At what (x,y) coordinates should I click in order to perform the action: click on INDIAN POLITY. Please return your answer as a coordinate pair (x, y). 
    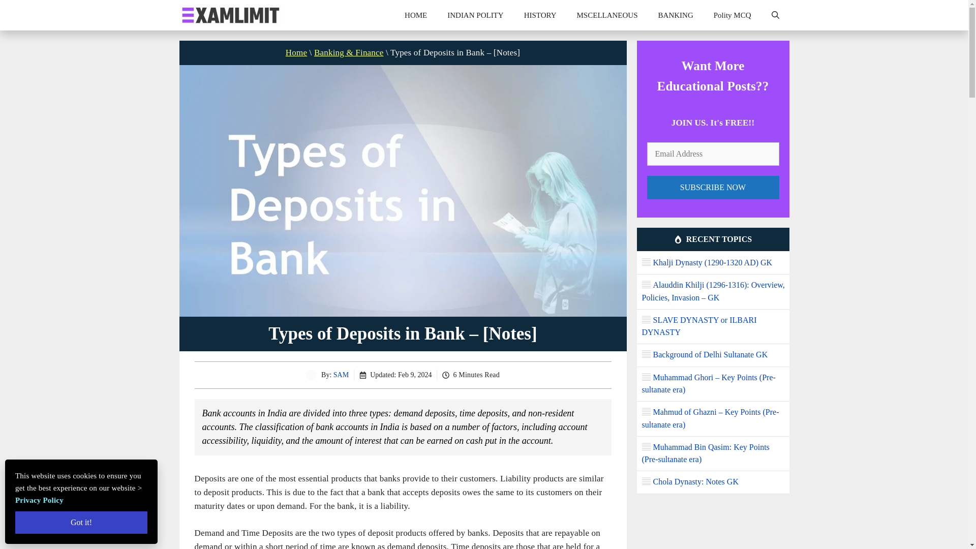
    Looking at the image, I should click on (475, 15).